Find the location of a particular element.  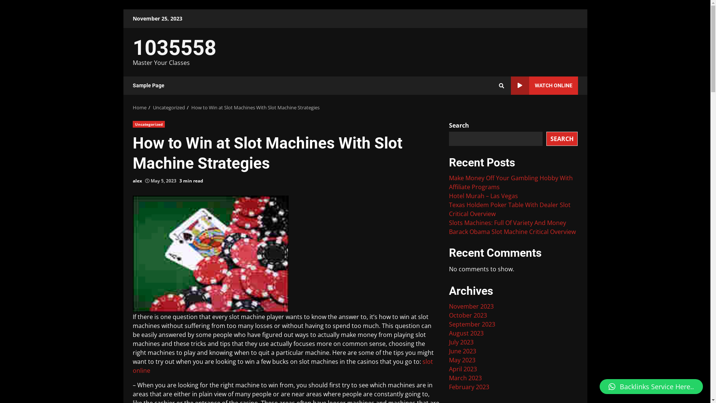

March 2023 is located at coordinates (465, 378).